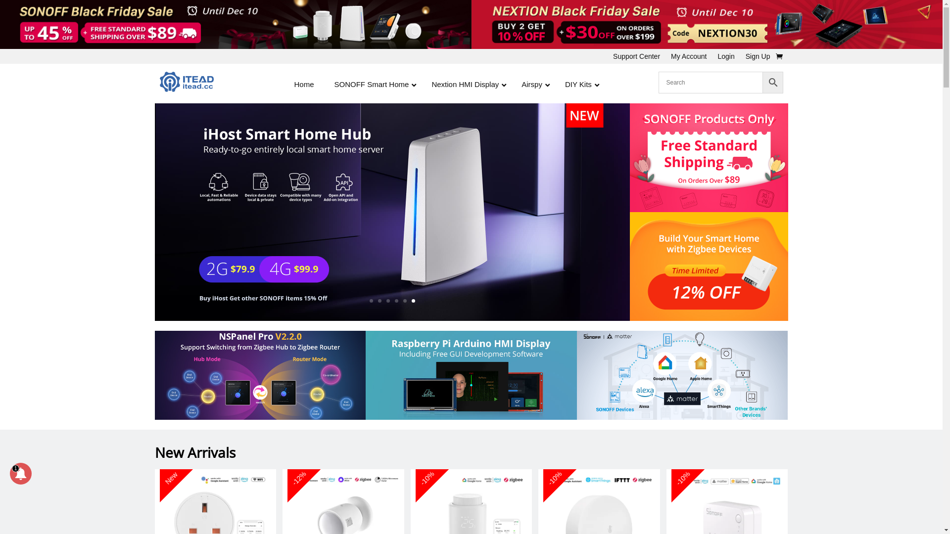 The width and height of the screenshot is (950, 534). What do you see at coordinates (236, 25) in the screenshot?
I see `03-SONOFFtopbanner_960x100px` at bounding box center [236, 25].